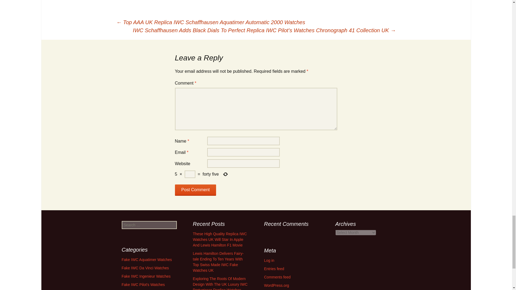  Describe the element at coordinates (145, 268) in the screenshot. I see `Fake IWC Da Vinci Watches` at that location.